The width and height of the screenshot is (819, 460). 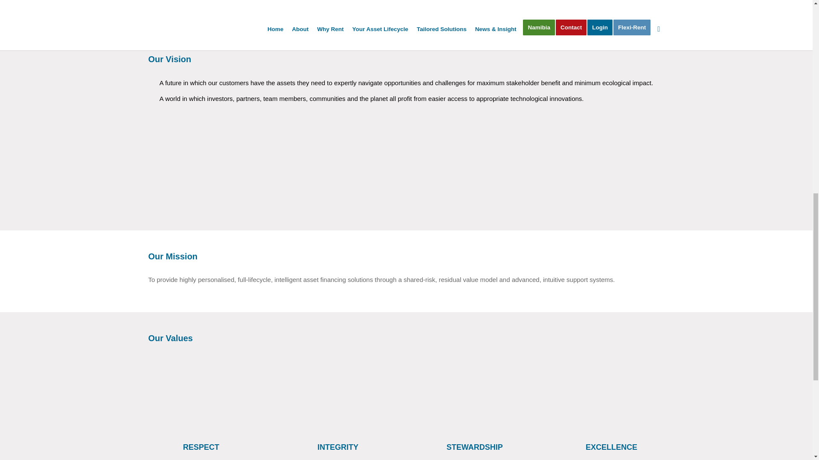 What do you see at coordinates (474, 393) in the screenshot?
I see `stewardship` at bounding box center [474, 393].